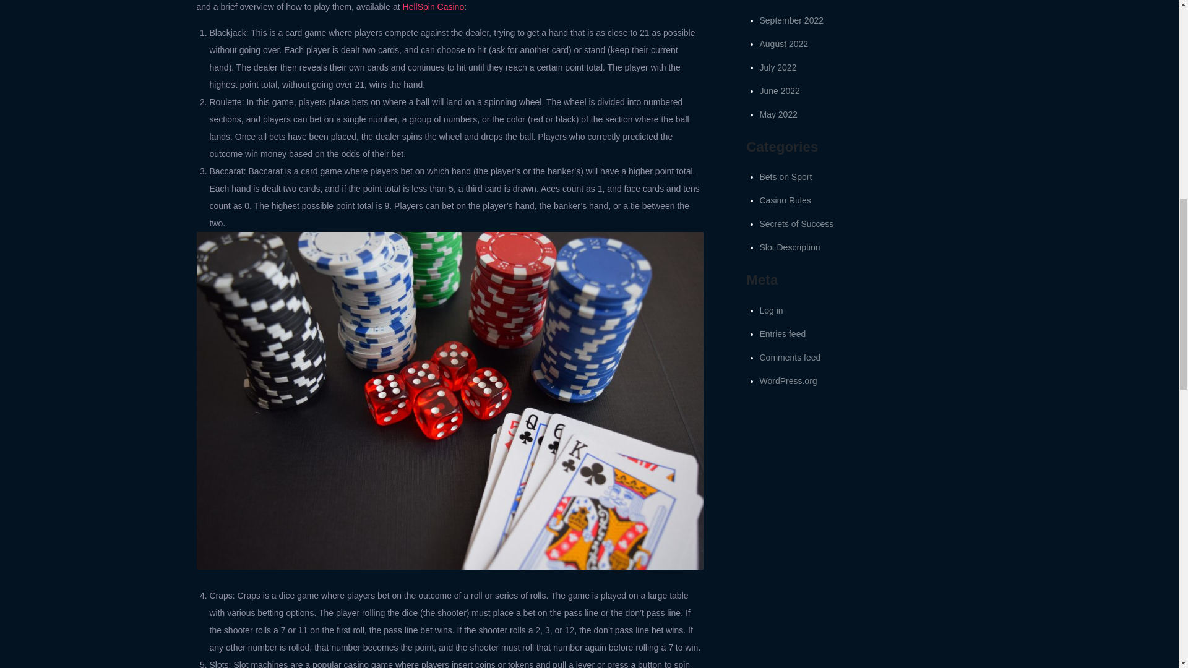  Describe the element at coordinates (785, 43) in the screenshot. I see `August 2022` at that location.